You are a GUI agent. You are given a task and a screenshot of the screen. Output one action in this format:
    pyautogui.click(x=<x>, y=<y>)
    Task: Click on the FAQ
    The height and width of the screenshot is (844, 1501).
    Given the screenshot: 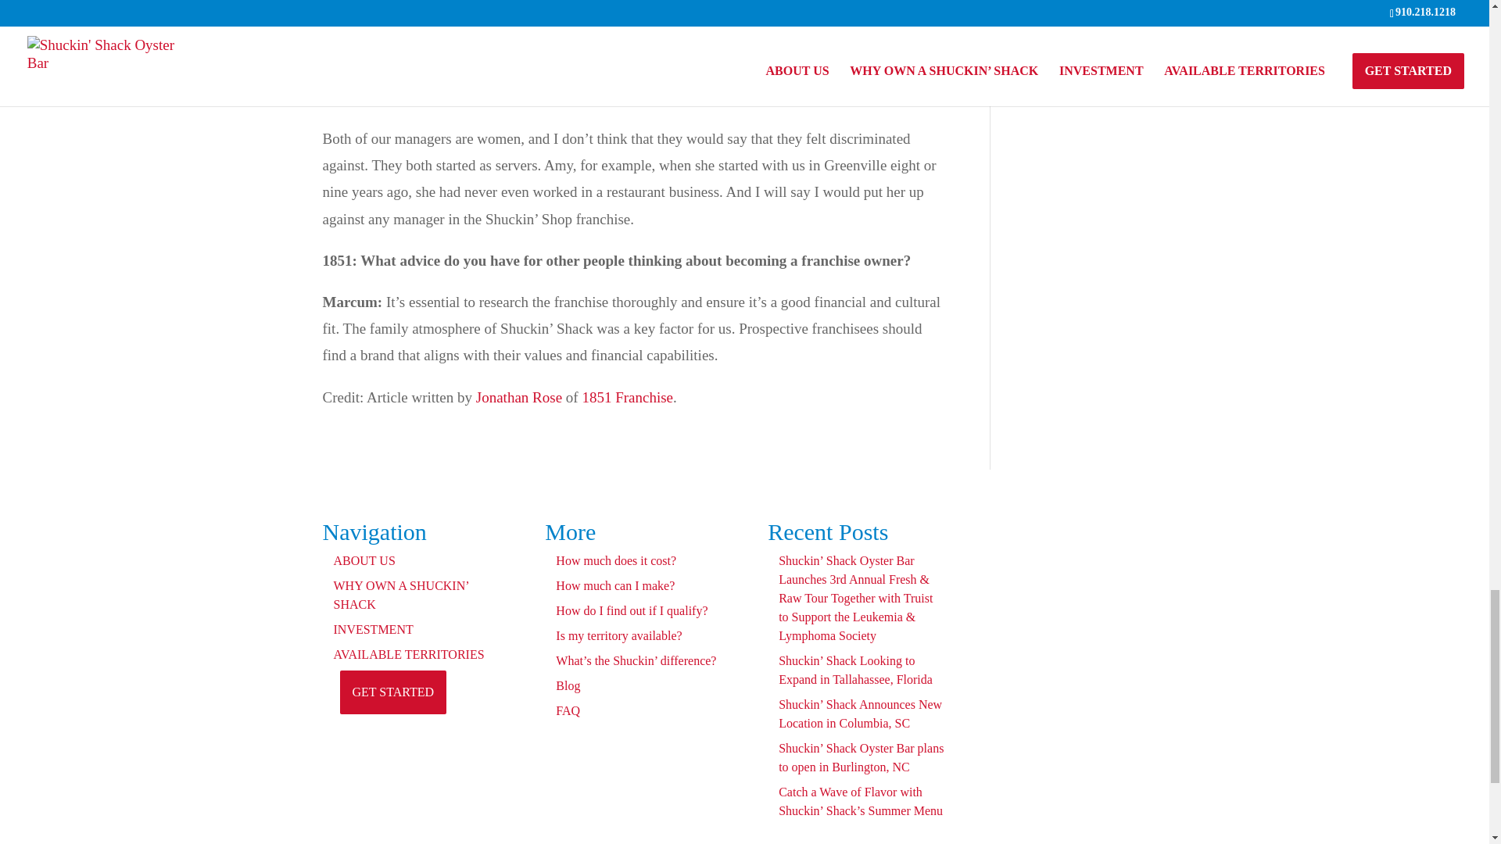 What is the action you would take?
    pyautogui.click(x=568, y=710)
    